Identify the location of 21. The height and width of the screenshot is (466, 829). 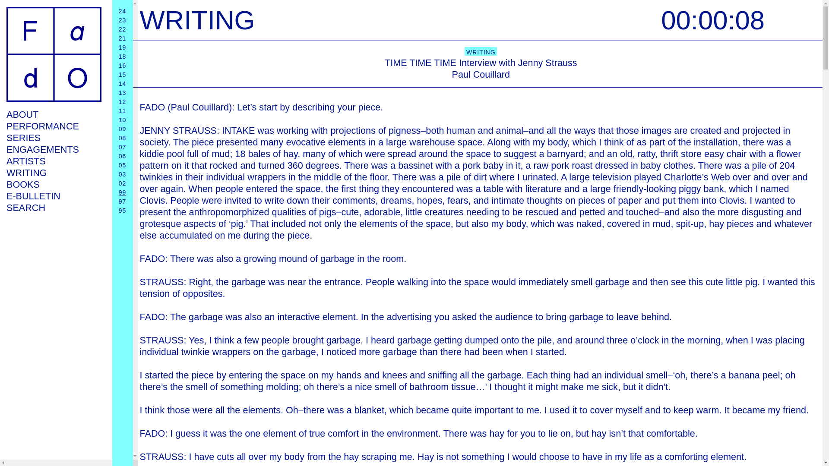
(123, 38).